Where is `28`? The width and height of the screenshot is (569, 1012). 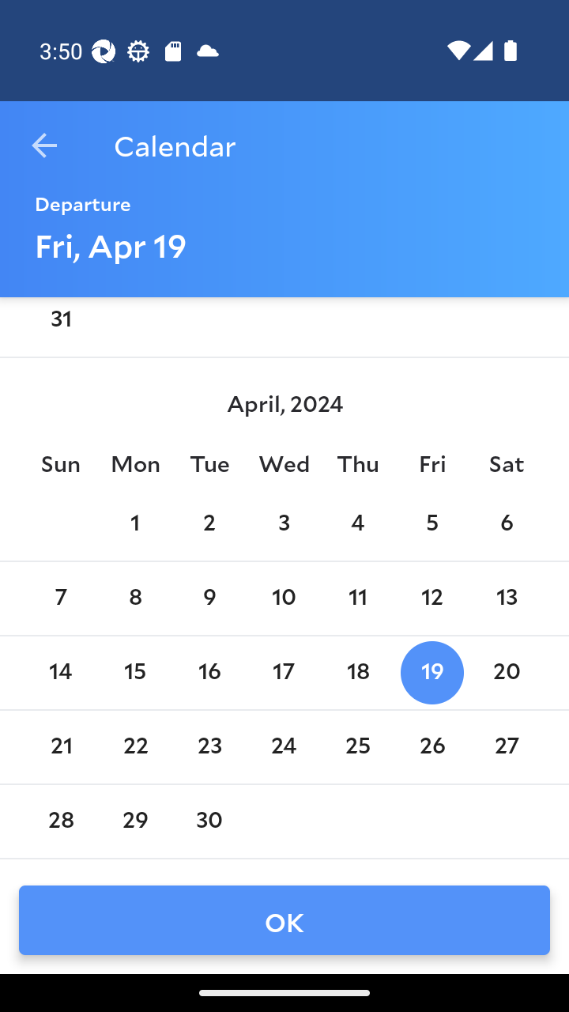
28 is located at coordinates (60, 821).